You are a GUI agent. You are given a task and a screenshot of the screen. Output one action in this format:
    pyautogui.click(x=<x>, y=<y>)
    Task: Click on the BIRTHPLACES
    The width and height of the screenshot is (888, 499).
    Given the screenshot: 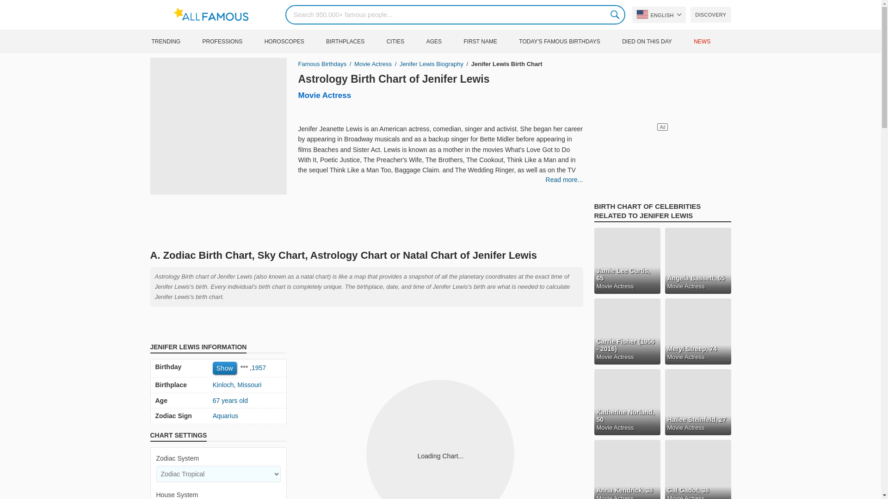 What is the action you would take?
    pyautogui.click(x=355, y=41)
    